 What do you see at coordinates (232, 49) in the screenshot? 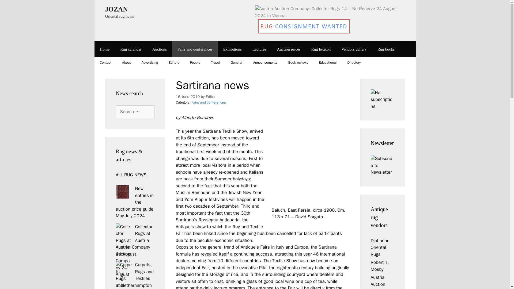
I see `Rug and textile exhibitions` at bounding box center [232, 49].